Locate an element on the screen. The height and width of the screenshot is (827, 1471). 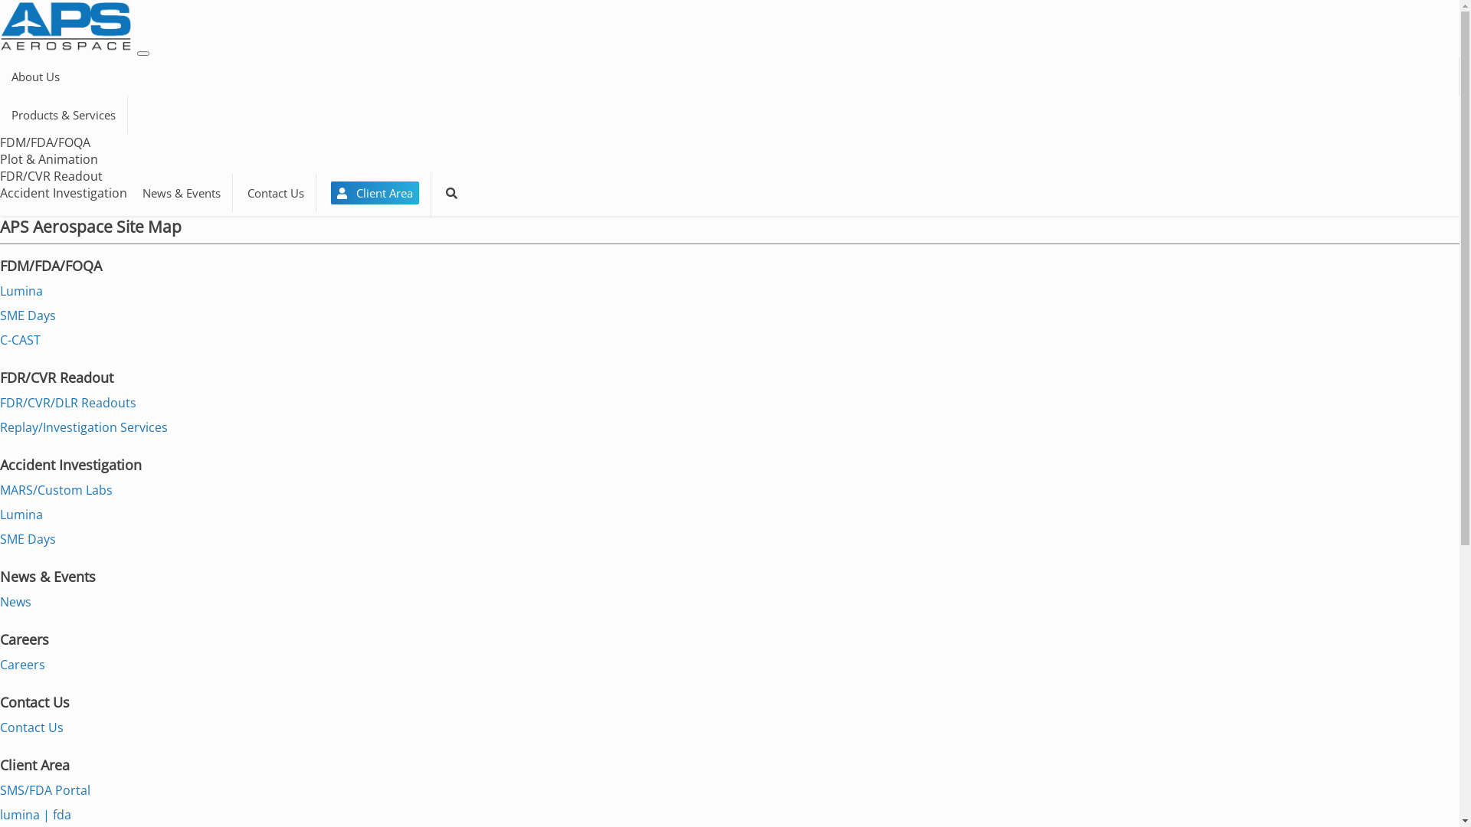
FDR/CVR/DLR Readouts is located at coordinates (68, 403).